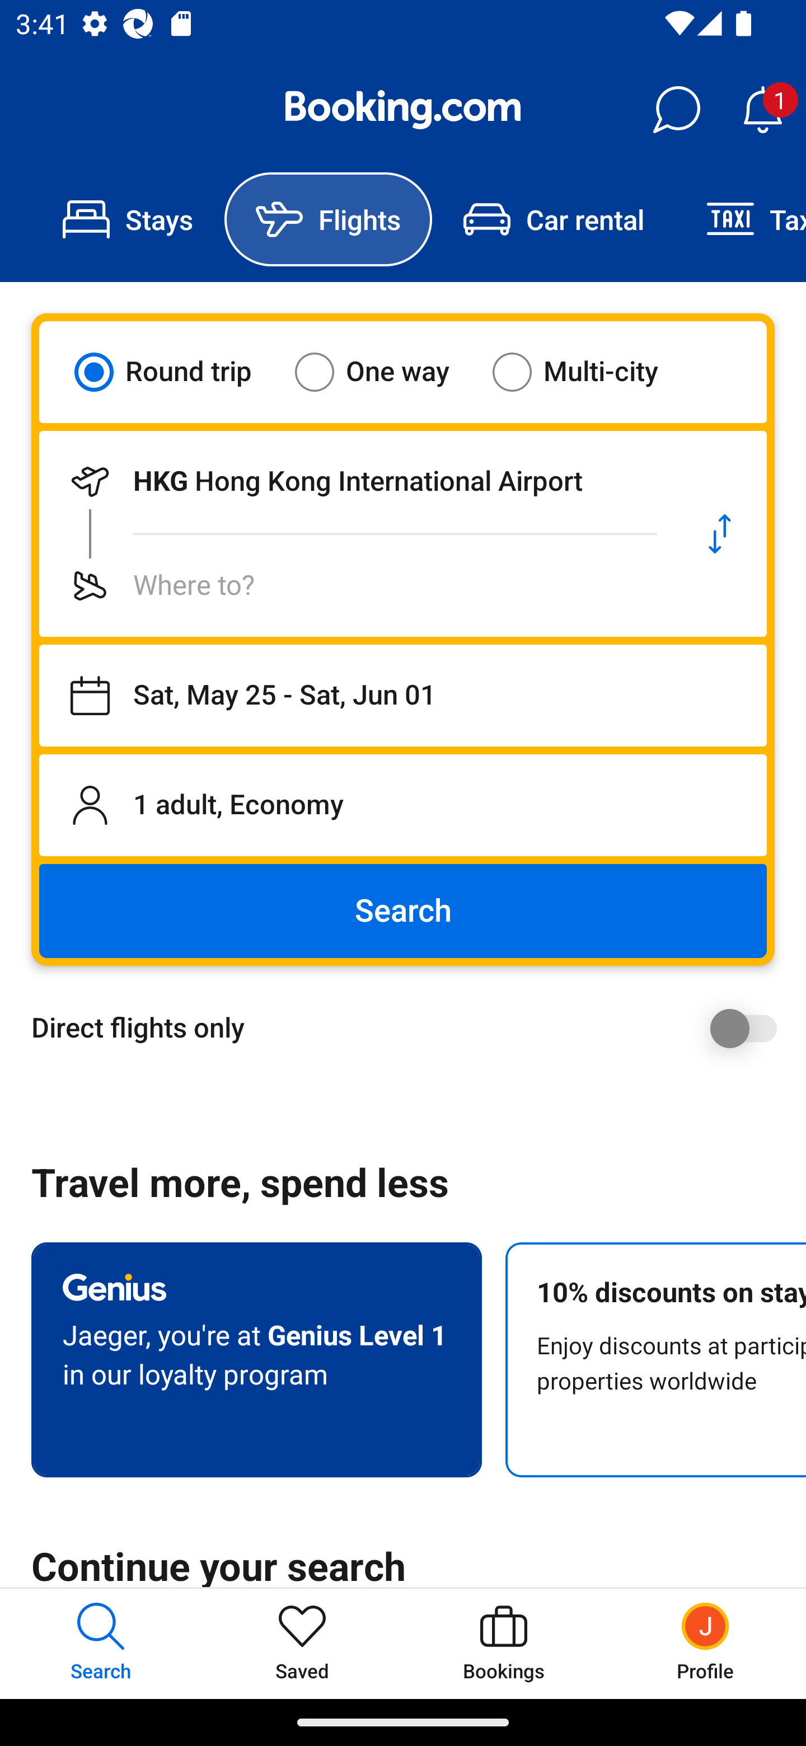 The image size is (806, 1746). What do you see at coordinates (386, 372) in the screenshot?
I see `One way` at bounding box center [386, 372].